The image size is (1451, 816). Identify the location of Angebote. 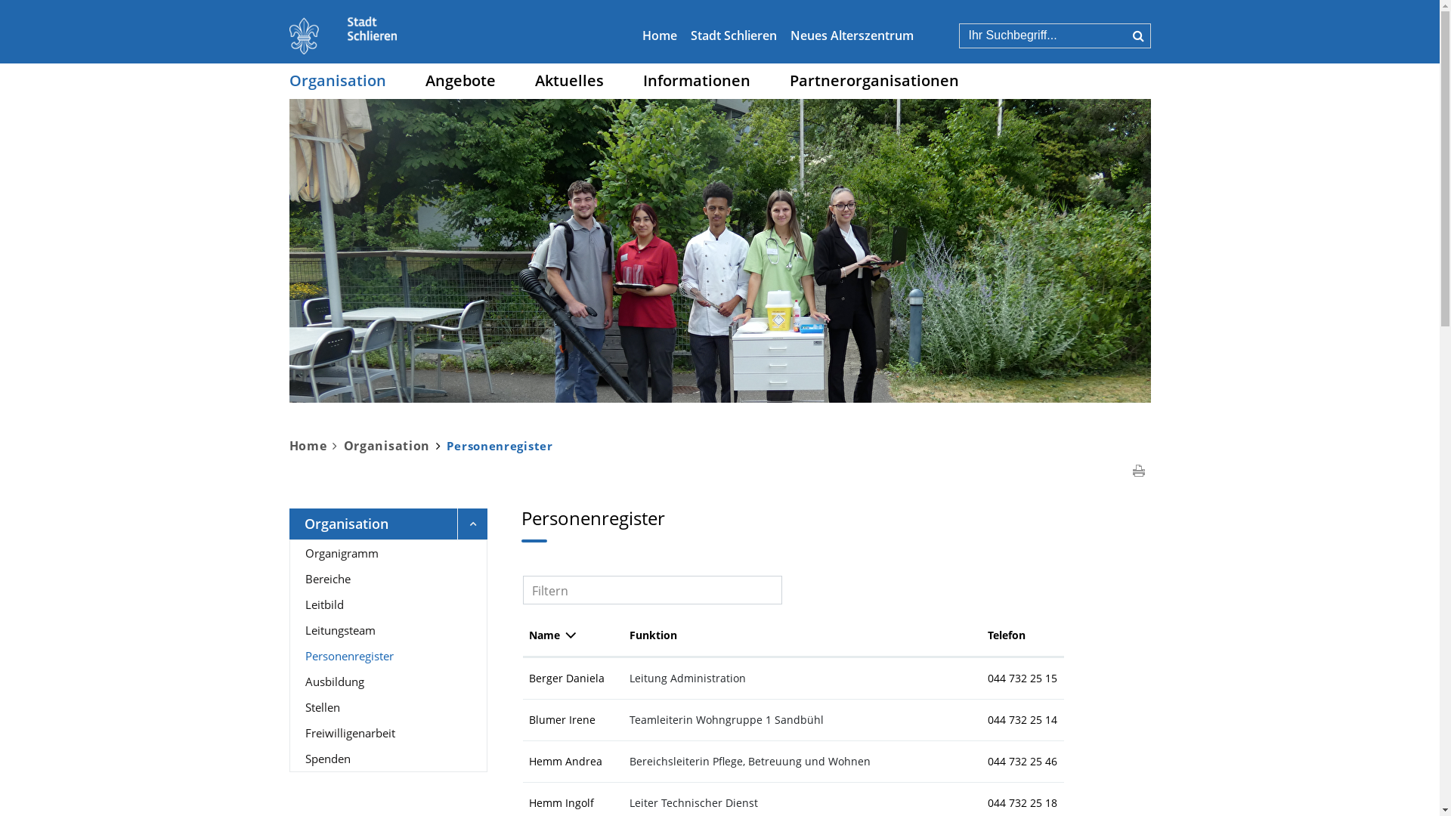
(459, 80).